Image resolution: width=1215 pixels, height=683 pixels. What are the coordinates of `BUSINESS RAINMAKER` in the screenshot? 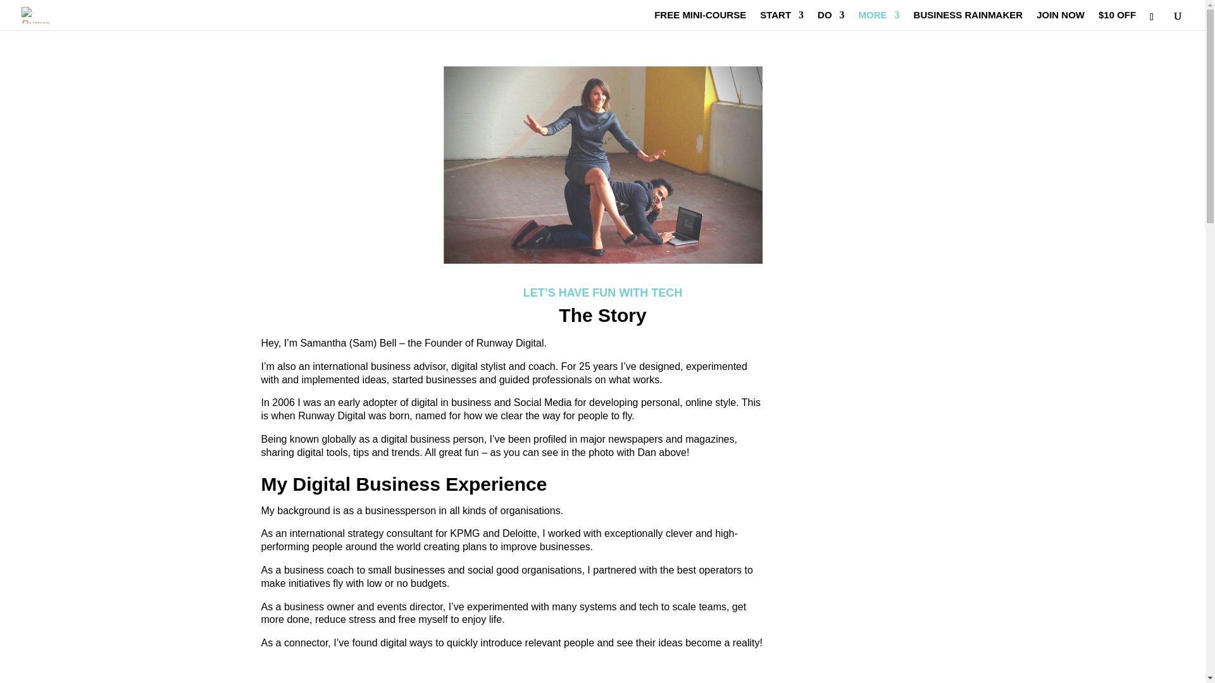 It's located at (968, 20).